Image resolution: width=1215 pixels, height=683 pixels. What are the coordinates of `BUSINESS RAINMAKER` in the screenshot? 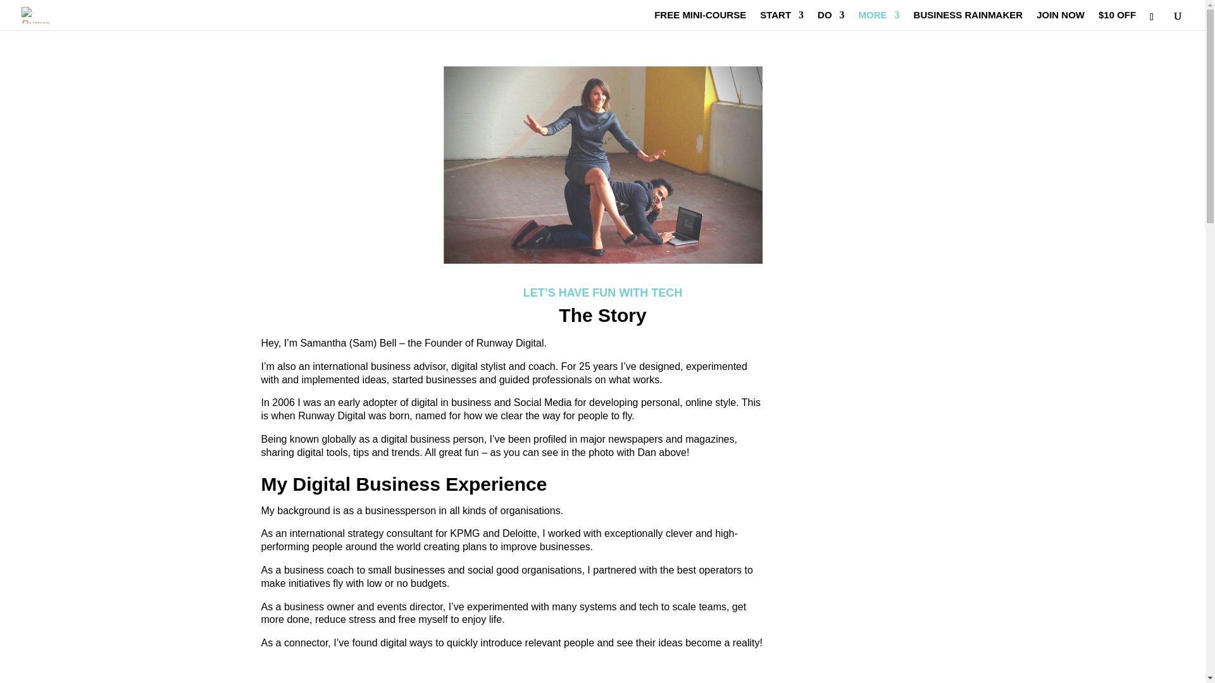 It's located at (968, 20).